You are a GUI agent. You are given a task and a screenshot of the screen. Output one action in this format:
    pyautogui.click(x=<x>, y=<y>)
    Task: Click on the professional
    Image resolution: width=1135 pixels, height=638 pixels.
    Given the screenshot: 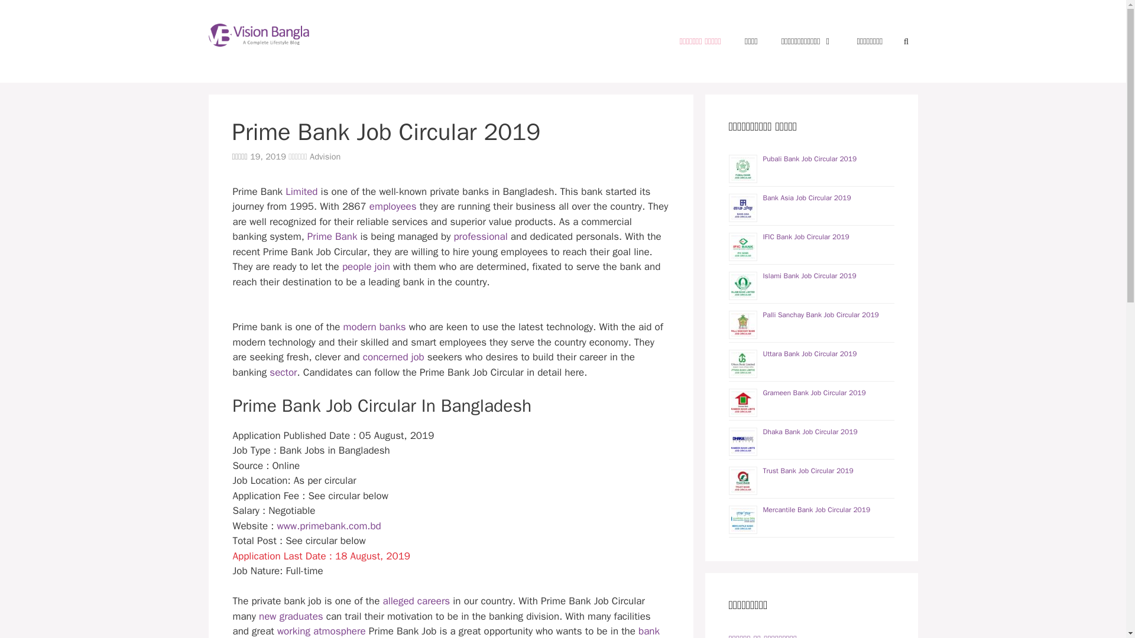 What is the action you would take?
    pyautogui.click(x=480, y=236)
    